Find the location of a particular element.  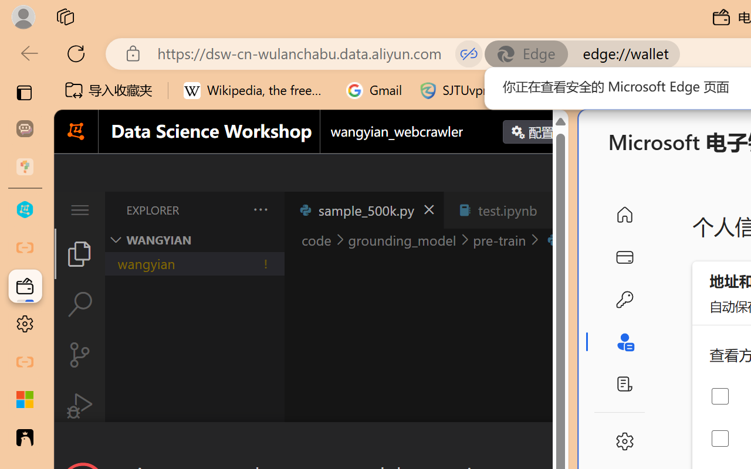

Close (Ctrl+F4) is located at coordinates (555, 210).